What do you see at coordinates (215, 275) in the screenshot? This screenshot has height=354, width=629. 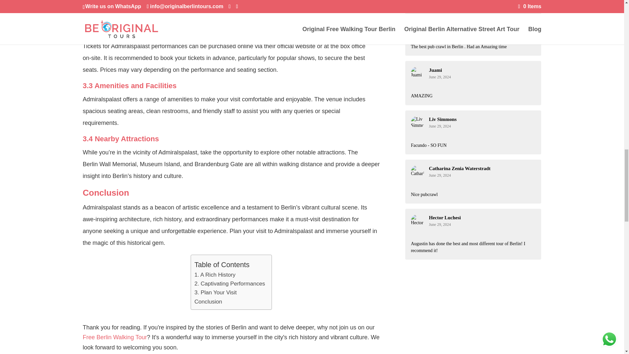 I see `1. A Rich History` at bounding box center [215, 275].